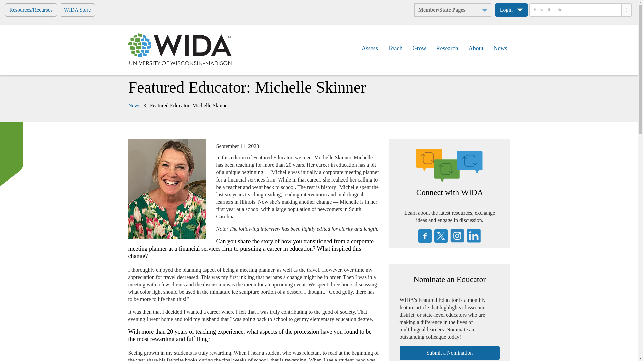 The width and height of the screenshot is (643, 361). What do you see at coordinates (77, 10) in the screenshot?
I see `WIDA Store` at bounding box center [77, 10].